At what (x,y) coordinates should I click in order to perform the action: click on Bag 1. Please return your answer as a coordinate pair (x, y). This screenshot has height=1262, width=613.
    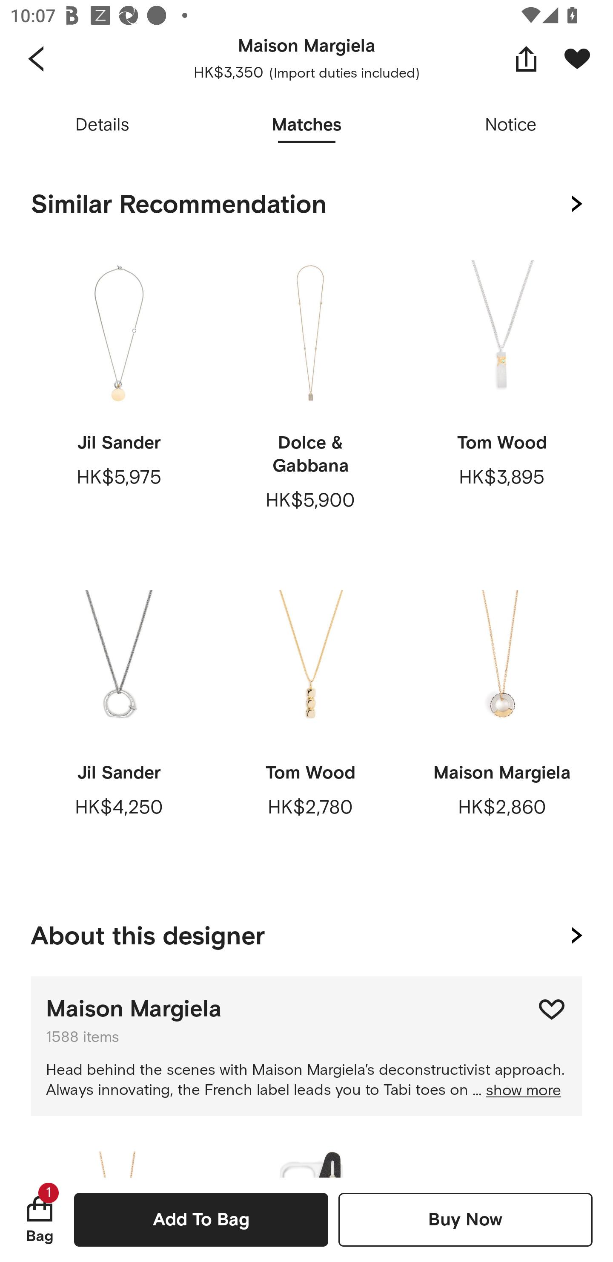
    Looking at the image, I should click on (40, 1219).